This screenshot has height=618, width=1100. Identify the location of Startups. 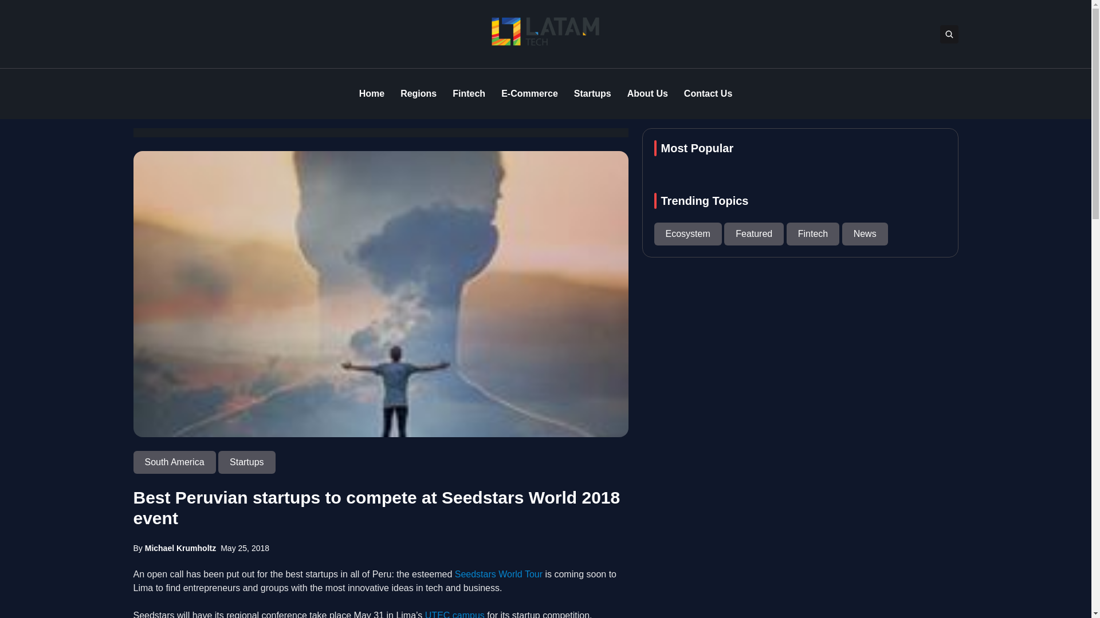
(246, 462).